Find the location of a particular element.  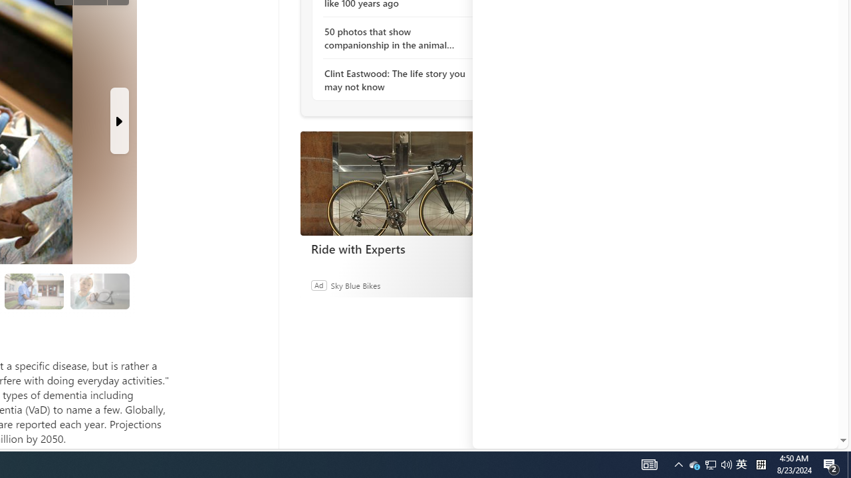

Ride with Experts is located at coordinates (400, 248).